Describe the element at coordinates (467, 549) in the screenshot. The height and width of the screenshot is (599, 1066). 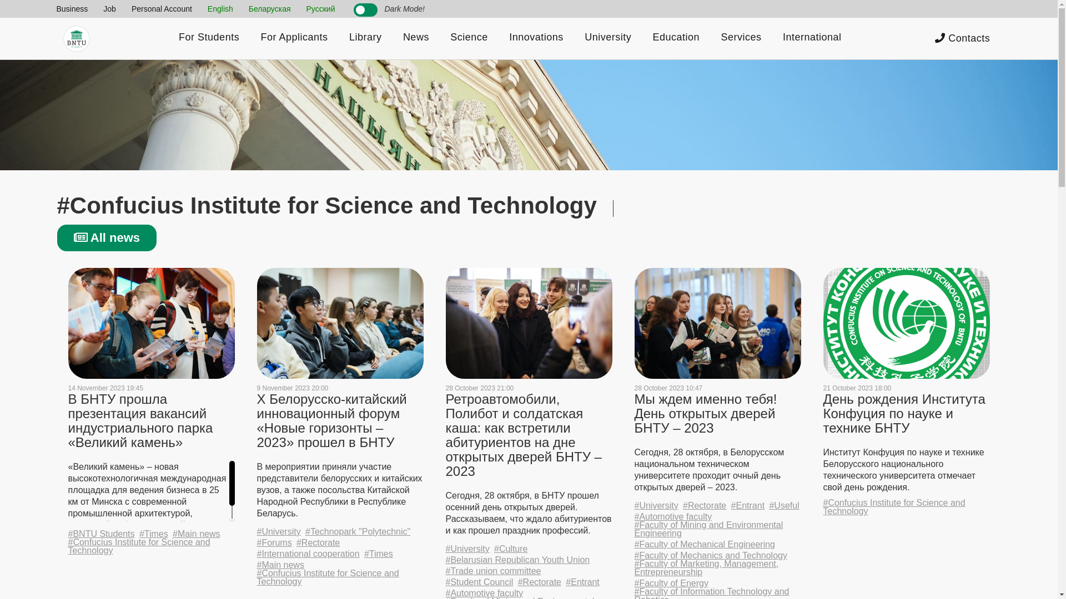
I see `#University` at that location.